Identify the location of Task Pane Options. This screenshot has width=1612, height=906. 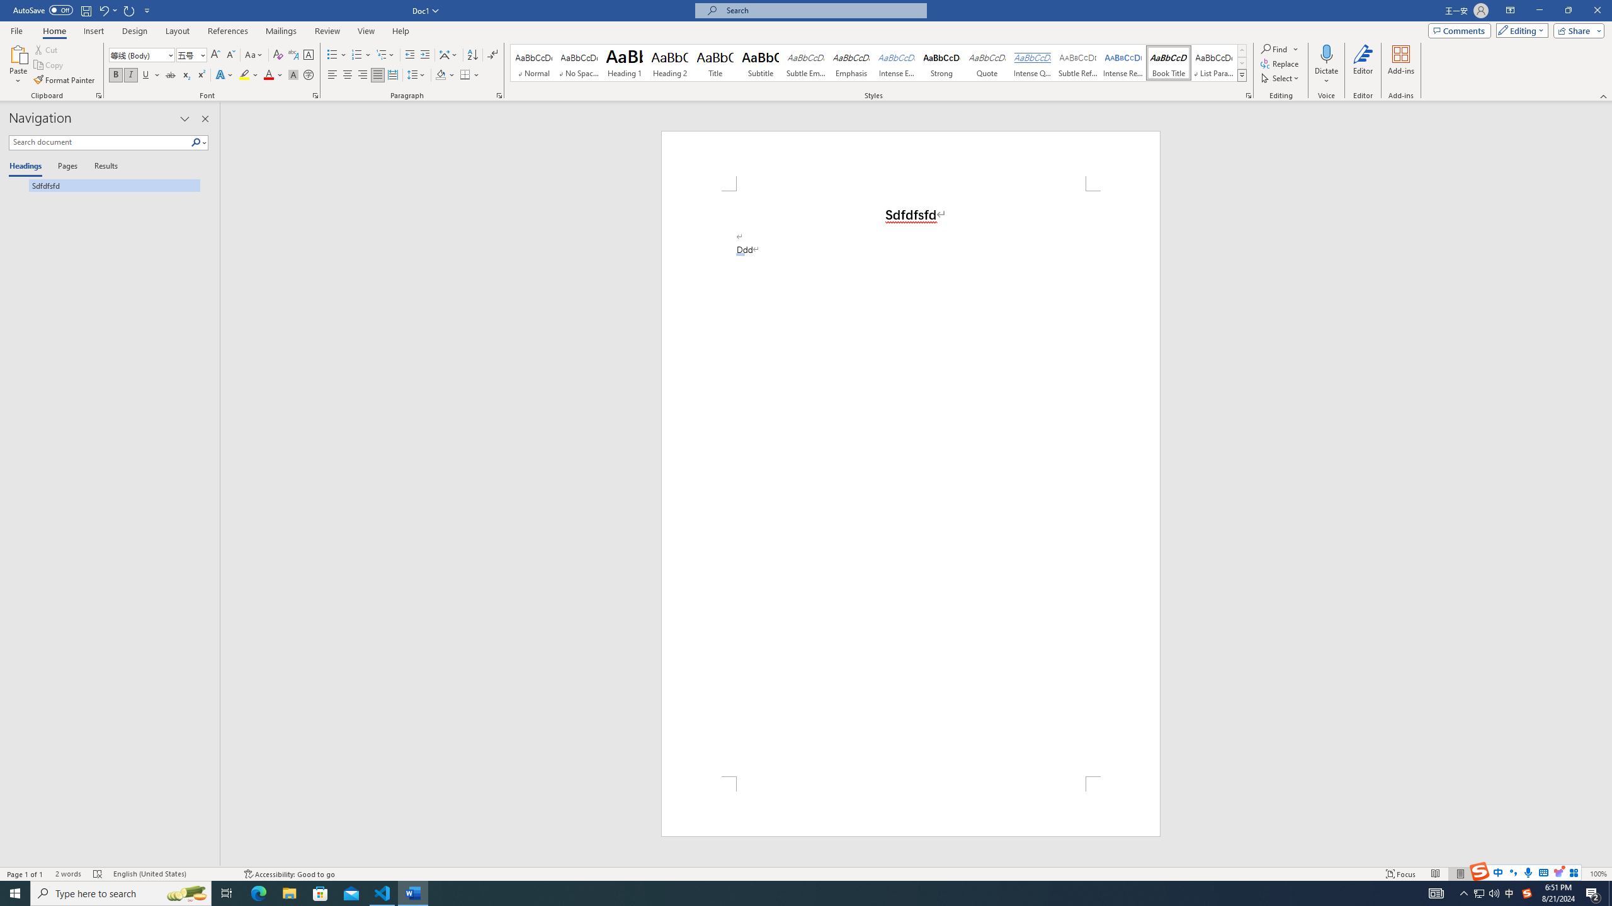
(185, 119).